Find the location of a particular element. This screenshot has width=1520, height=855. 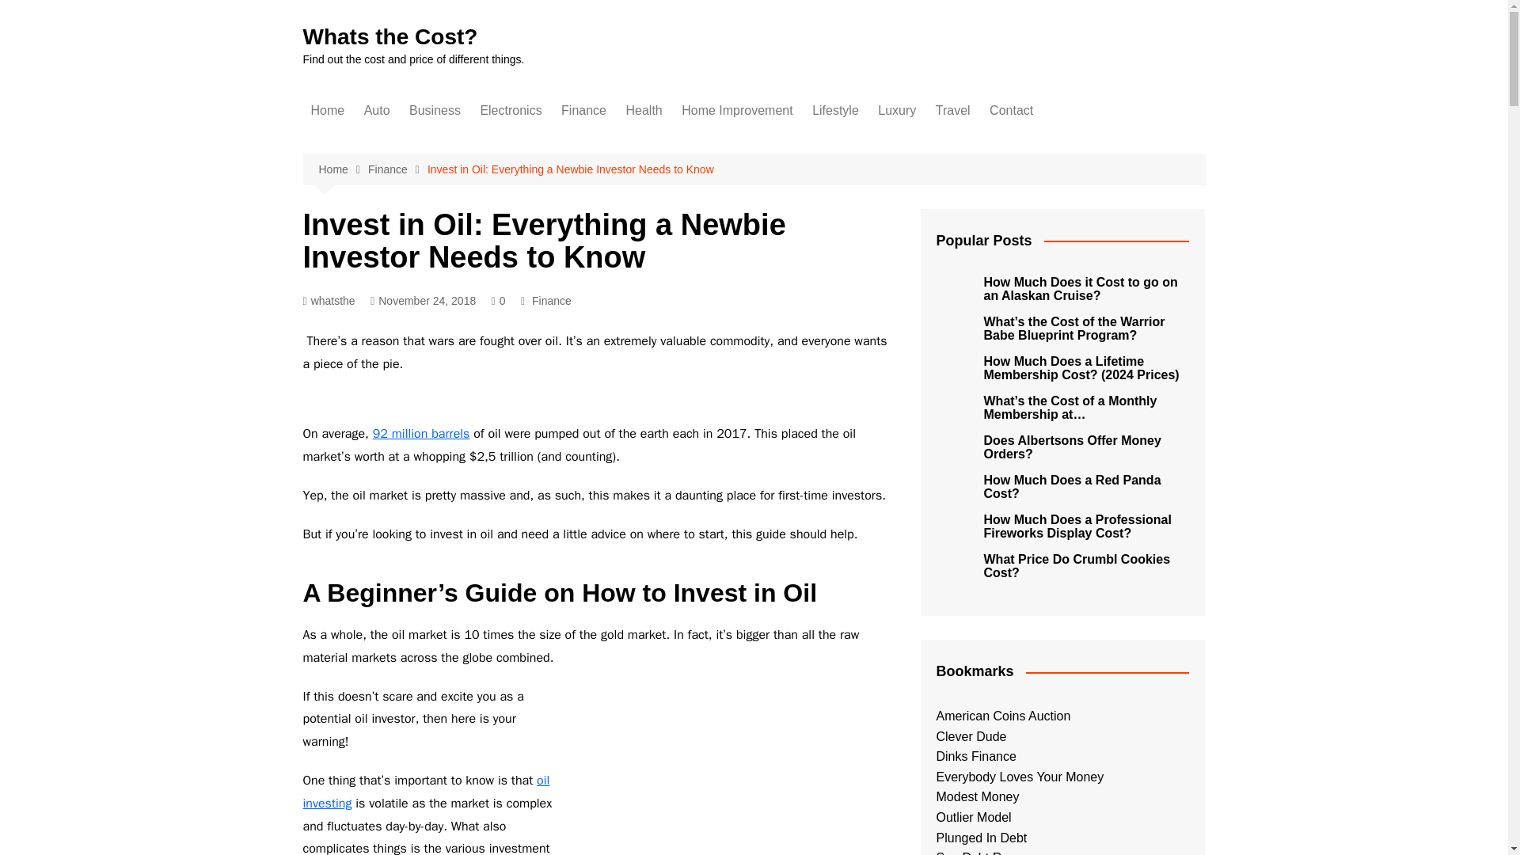

Home is located at coordinates (342, 169).